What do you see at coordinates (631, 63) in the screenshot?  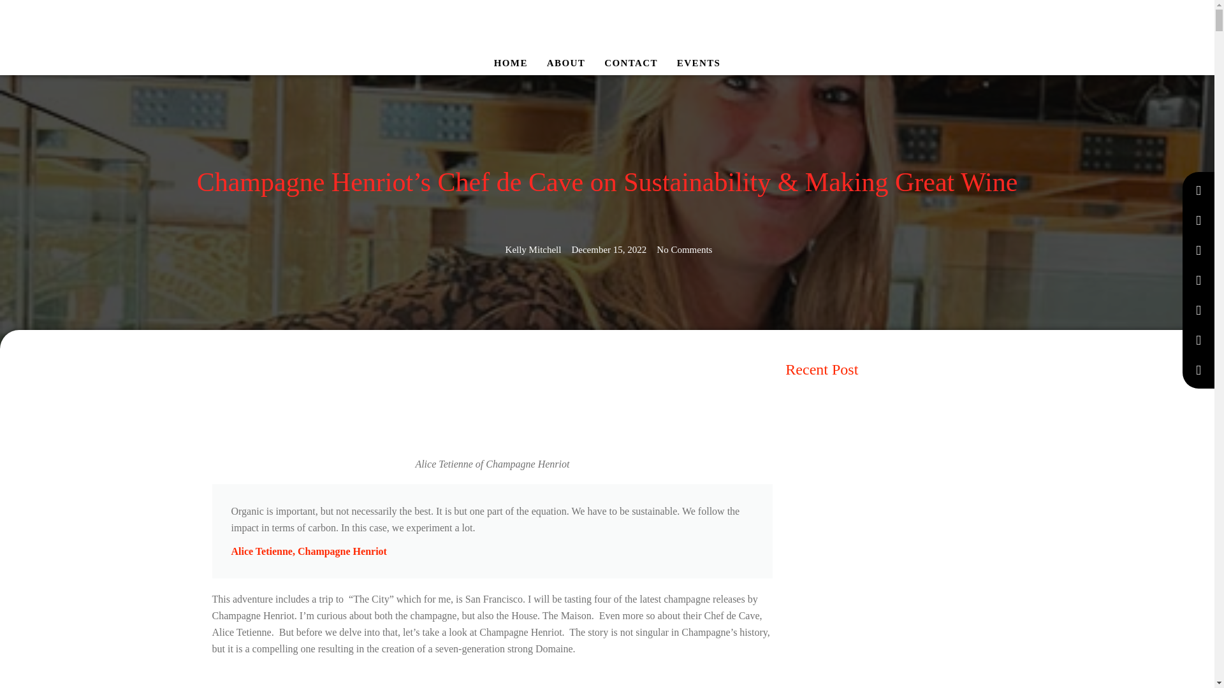 I see `CONTACT` at bounding box center [631, 63].